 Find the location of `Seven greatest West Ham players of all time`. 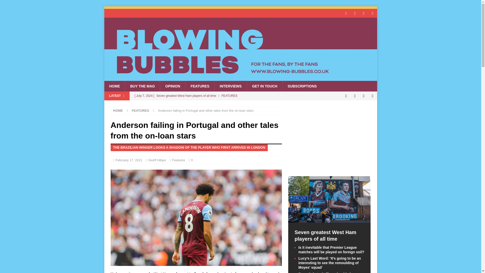

Seven greatest West Ham players of all time is located at coordinates (207, 96).